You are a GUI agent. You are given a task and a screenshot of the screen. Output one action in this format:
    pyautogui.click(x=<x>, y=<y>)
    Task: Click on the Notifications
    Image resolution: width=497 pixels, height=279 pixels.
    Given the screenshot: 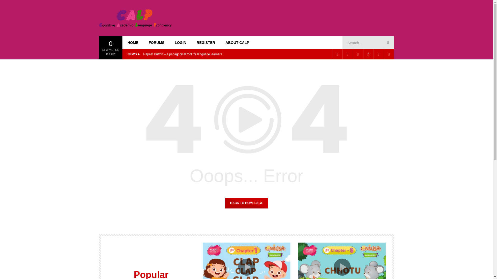 What is the action you would take?
    pyautogui.click(x=389, y=54)
    